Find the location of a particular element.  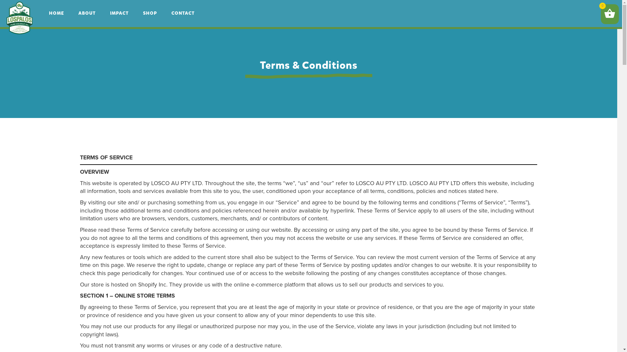

IMPACT is located at coordinates (120, 13).